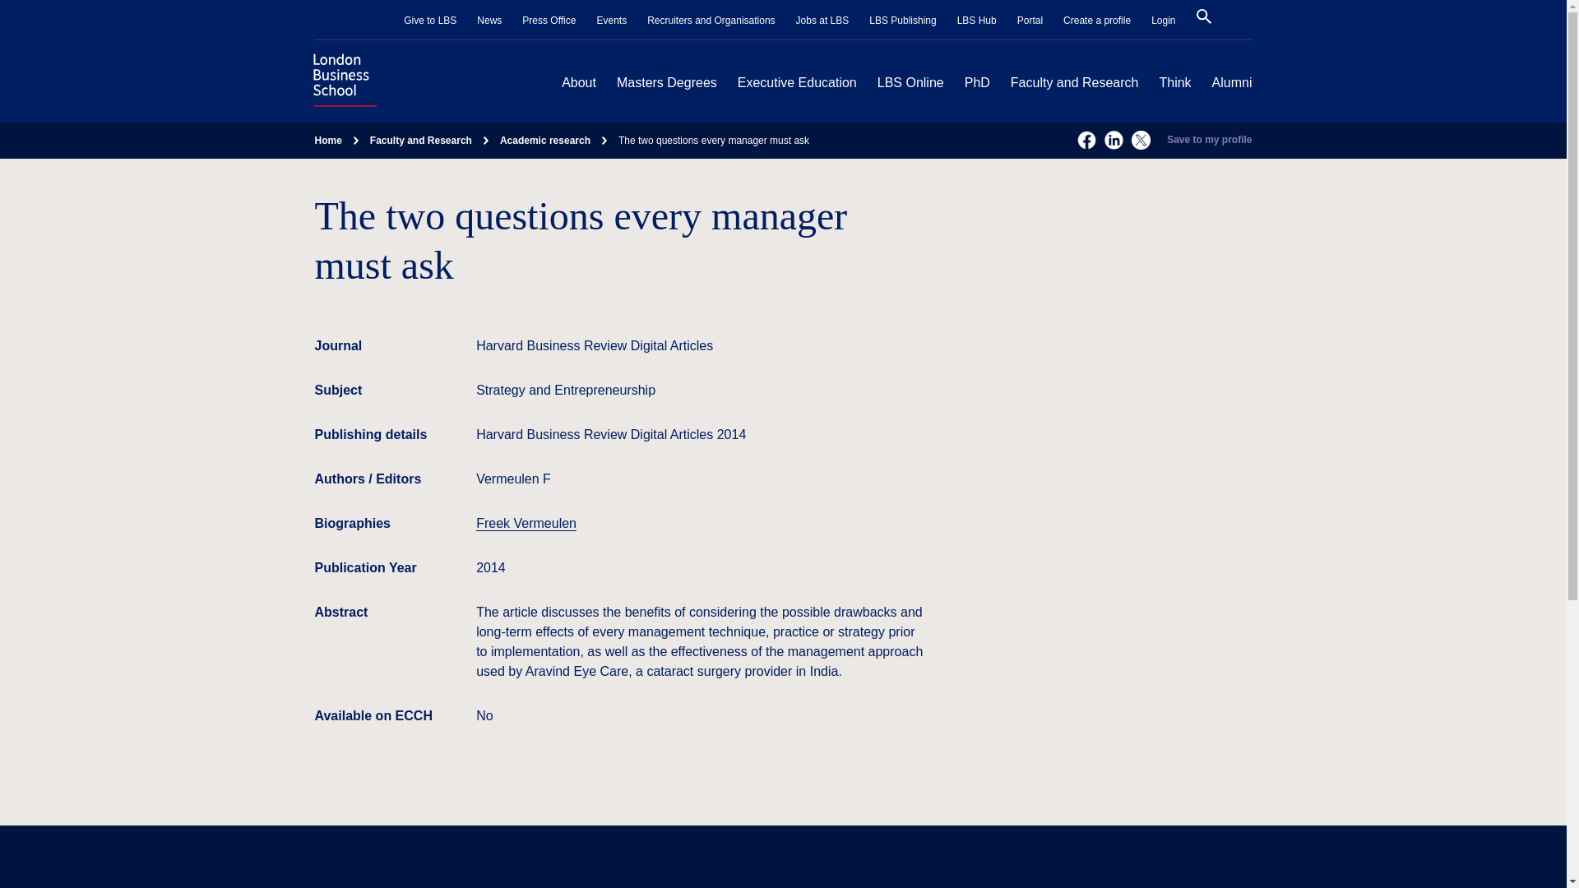 The width and height of the screenshot is (1579, 888). What do you see at coordinates (1174, 82) in the screenshot?
I see `Think` at bounding box center [1174, 82].